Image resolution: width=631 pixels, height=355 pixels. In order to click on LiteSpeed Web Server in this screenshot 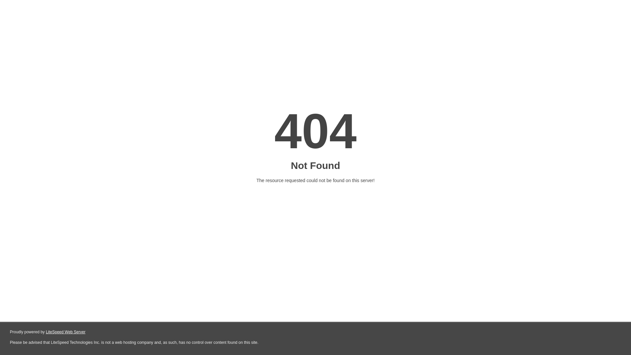, I will do `click(66, 332)`.